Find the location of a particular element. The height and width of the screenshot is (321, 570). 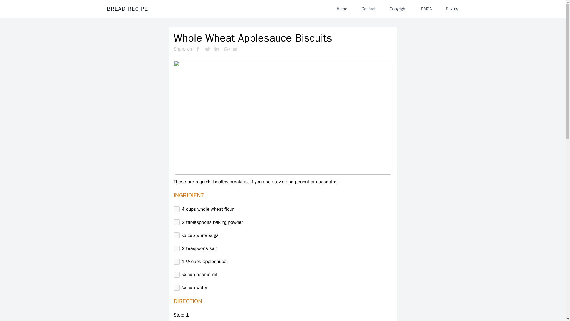

on is located at coordinates (176, 222).